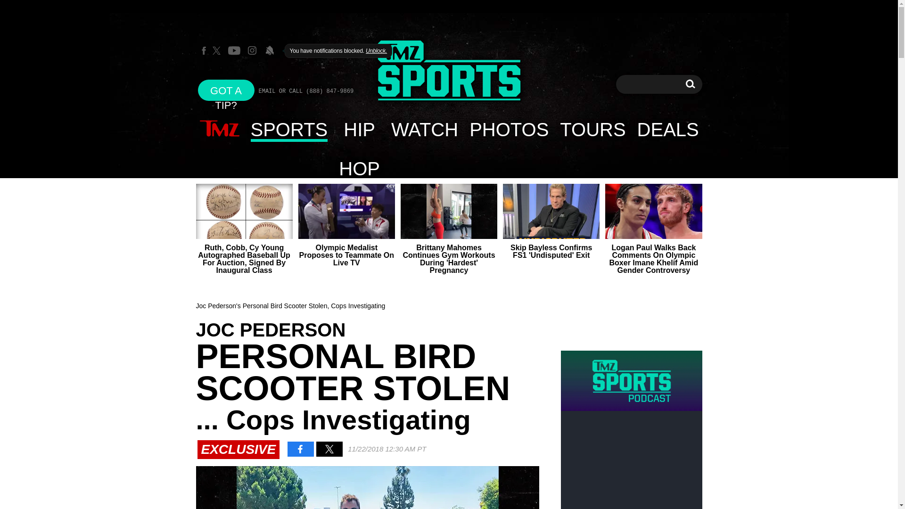  I want to click on PHOTOS, so click(509, 129).